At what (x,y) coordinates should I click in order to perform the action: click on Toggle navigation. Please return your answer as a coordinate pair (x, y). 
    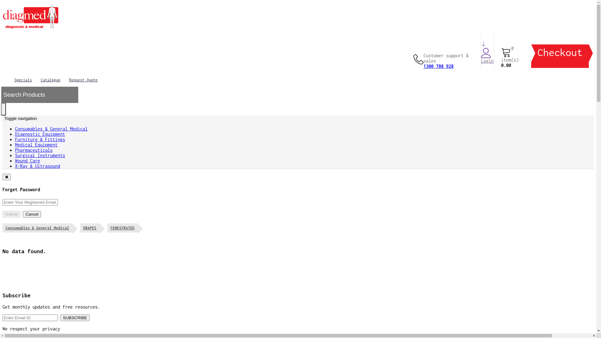
    Looking at the image, I should click on (21, 118).